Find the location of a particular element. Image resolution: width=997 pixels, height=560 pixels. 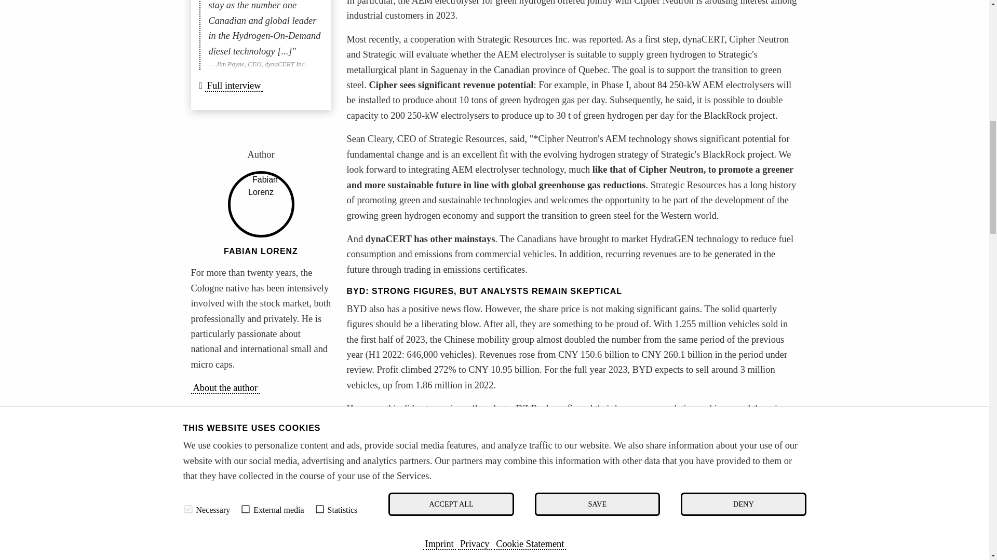

FABIAN LORENZ is located at coordinates (261, 251).